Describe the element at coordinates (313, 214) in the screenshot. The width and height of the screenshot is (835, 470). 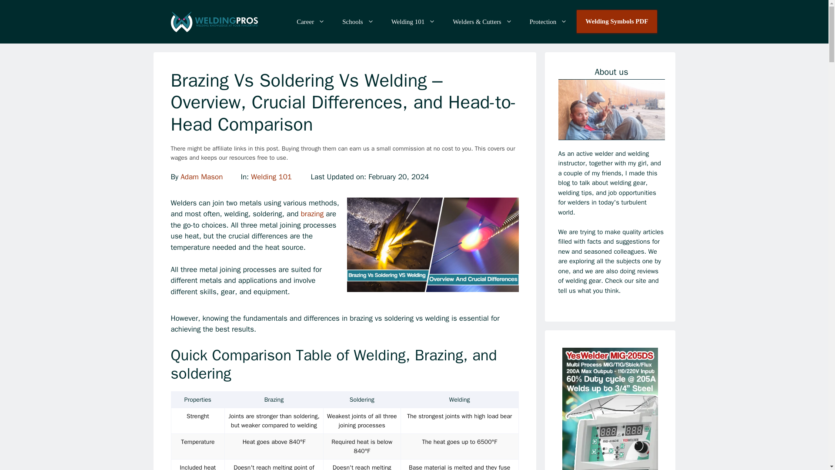
I see `brazing` at that location.